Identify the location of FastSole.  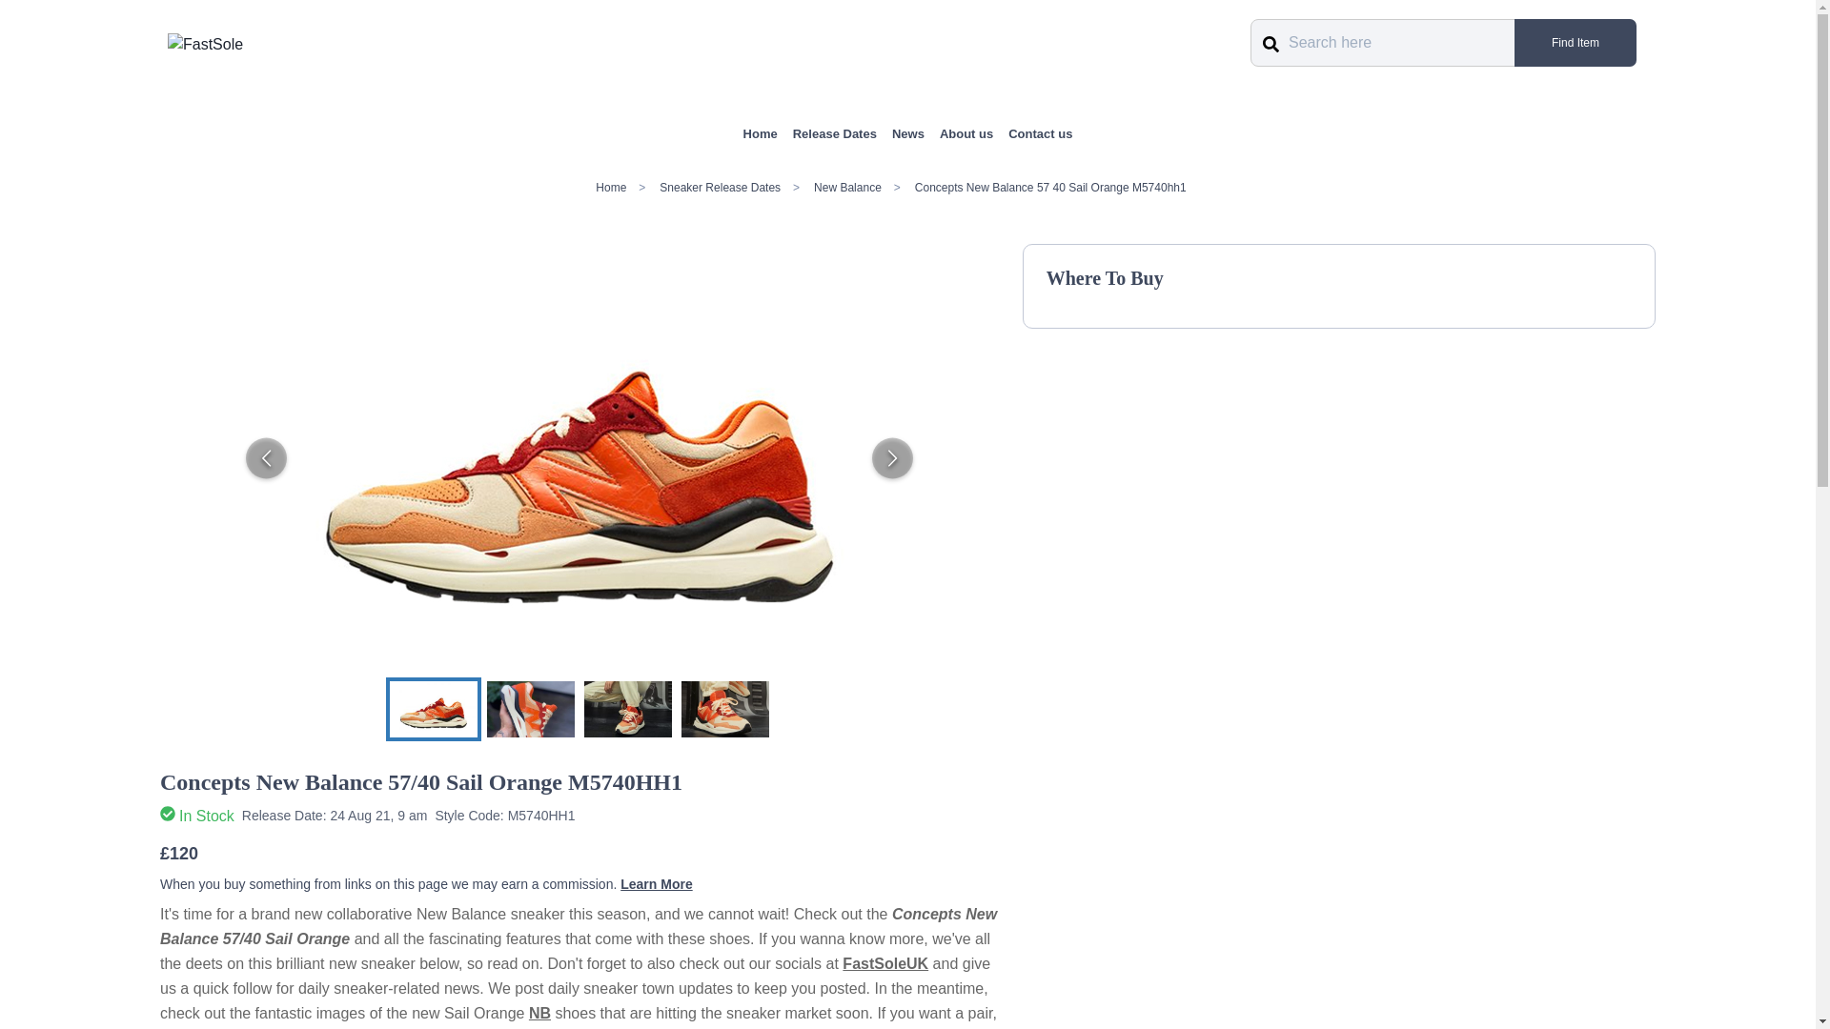
(206, 44).